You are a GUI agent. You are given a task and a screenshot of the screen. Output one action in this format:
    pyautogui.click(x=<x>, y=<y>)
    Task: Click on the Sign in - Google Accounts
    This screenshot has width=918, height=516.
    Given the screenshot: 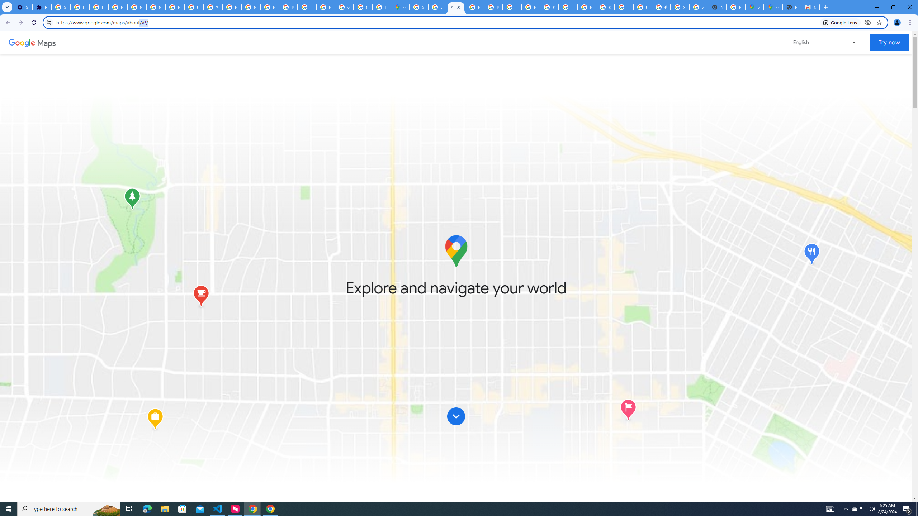 What is the action you would take?
    pyautogui.click(x=60, y=7)
    